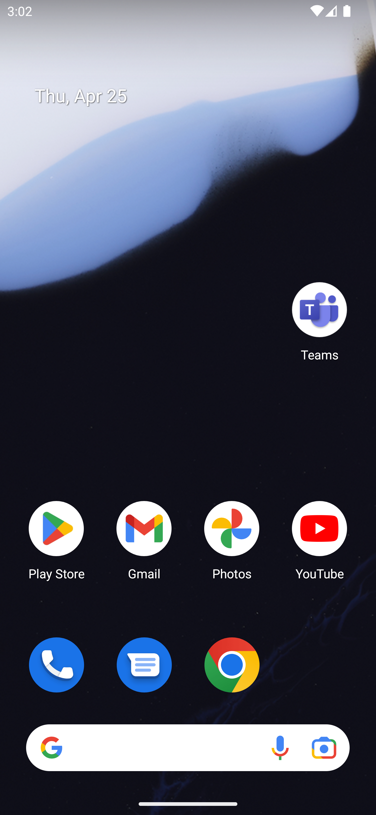 This screenshot has height=815, width=376. What do you see at coordinates (188, 748) in the screenshot?
I see `Search Voice search Google Lens` at bounding box center [188, 748].